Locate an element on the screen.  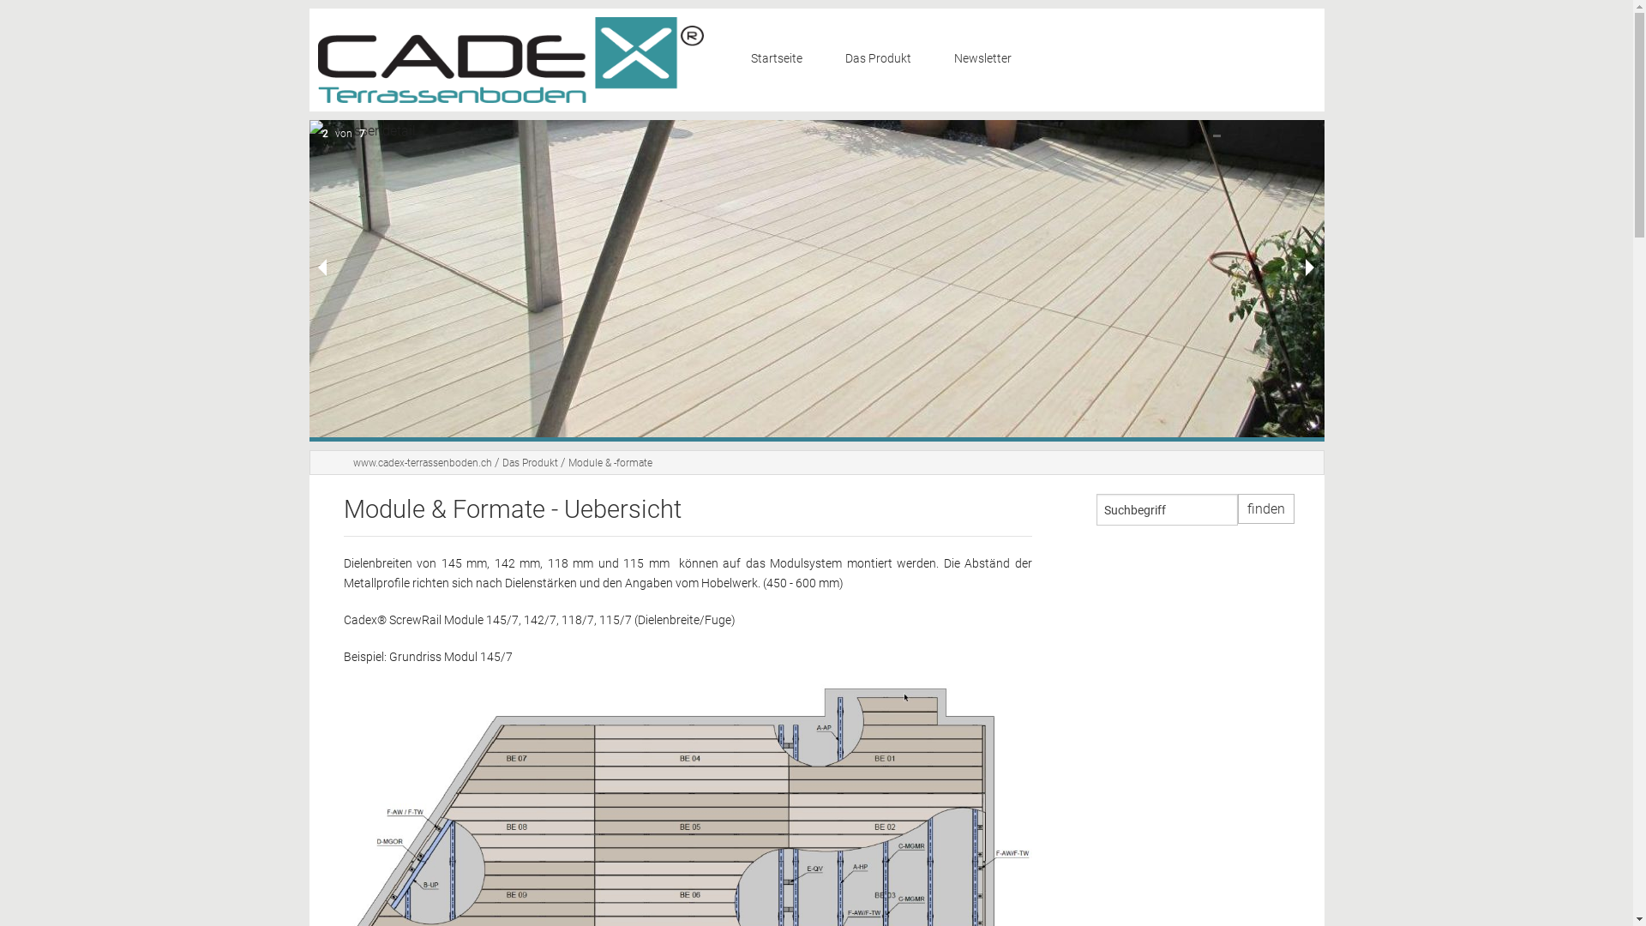
Module & -formate is located at coordinates (897, 183).